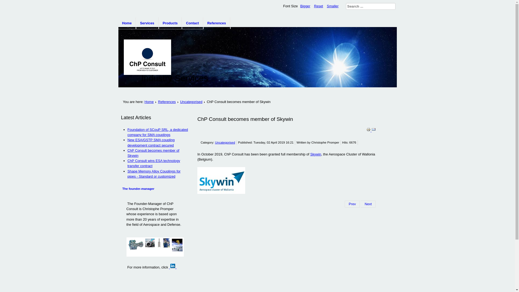  What do you see at coordinates (172, 267) in the screenshot?
I see ` .` at bounding box center [172, 267].